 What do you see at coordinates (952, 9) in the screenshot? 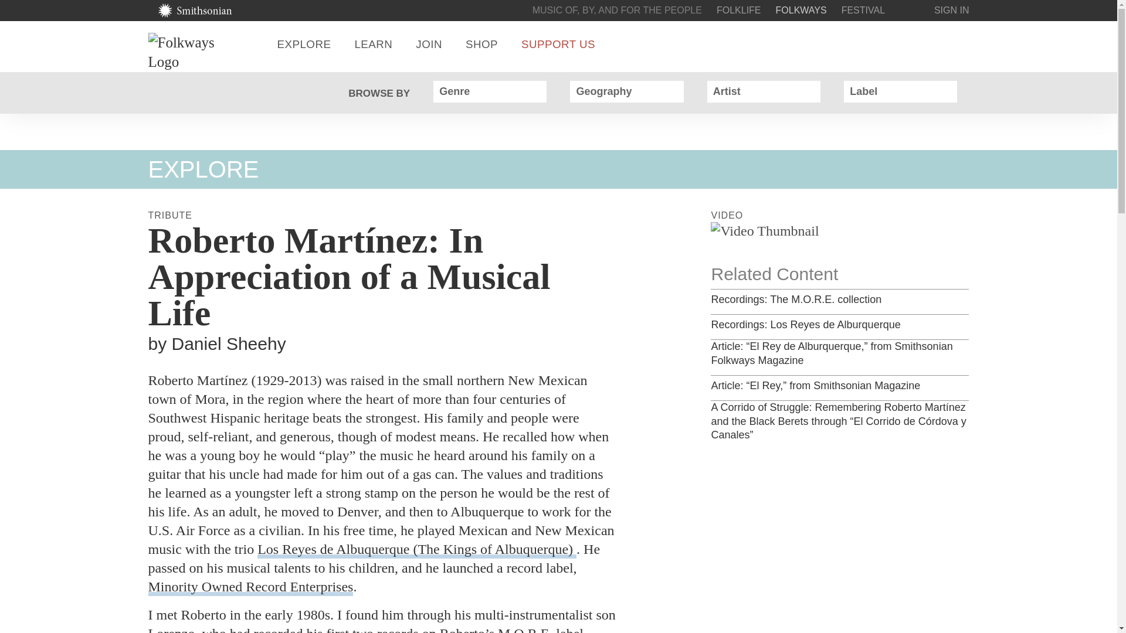
I see `SIGN IN` at bounding box center [952, 9].